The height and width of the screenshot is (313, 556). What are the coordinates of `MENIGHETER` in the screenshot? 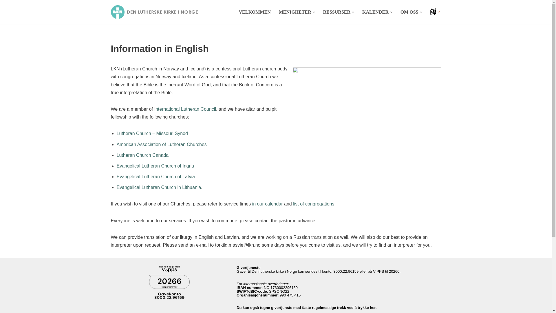 It's located at (295, 12).